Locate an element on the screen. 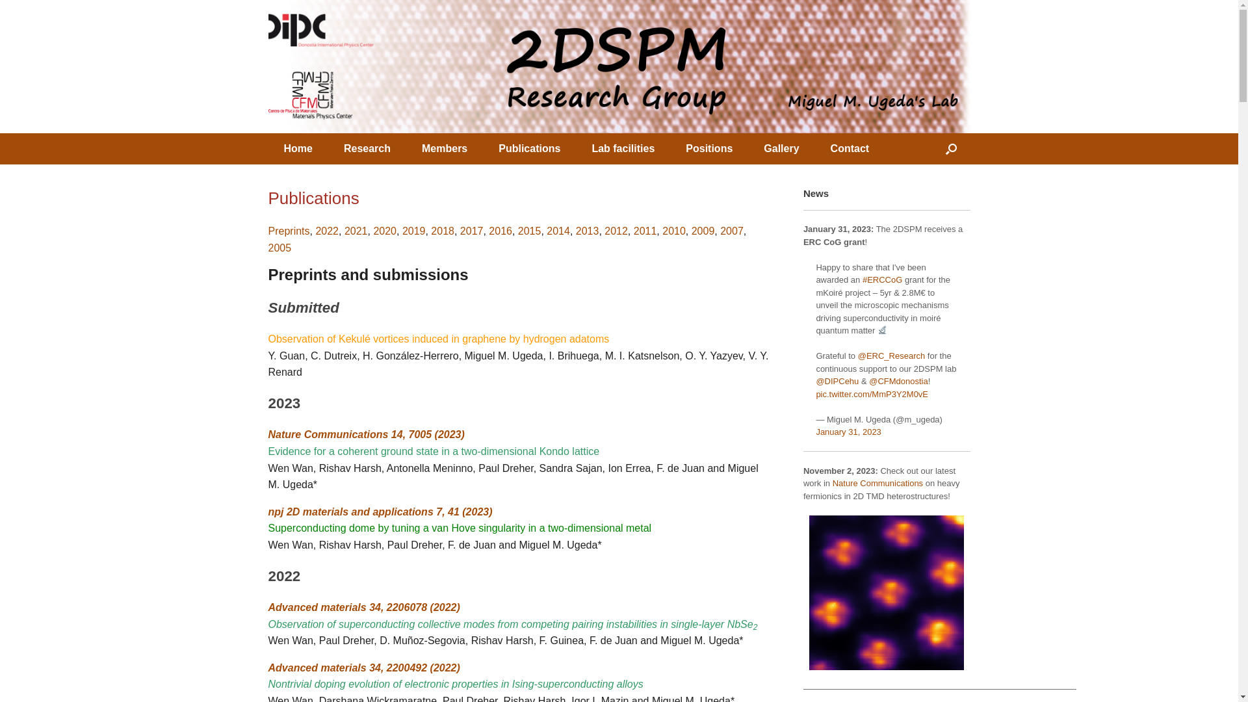 Image resolution: width=1248 pixels, height=702 pixels. #ERCCoG is located at coordinates (883, 279).